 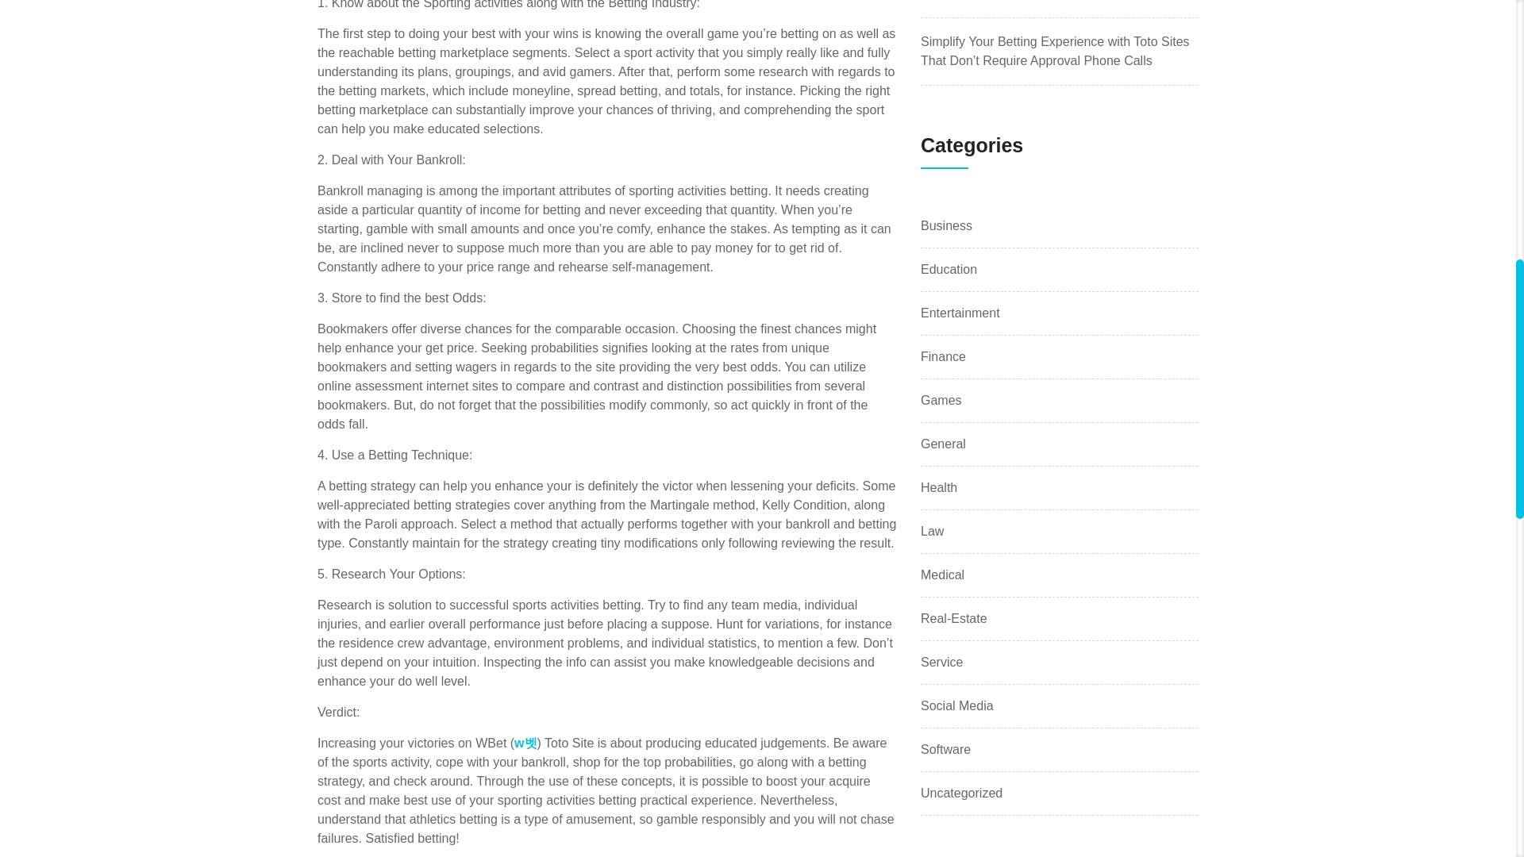 What do you see at coordinates (943, 357) in the screenshot?
I see `Finance` at bounding box center [943, 357].